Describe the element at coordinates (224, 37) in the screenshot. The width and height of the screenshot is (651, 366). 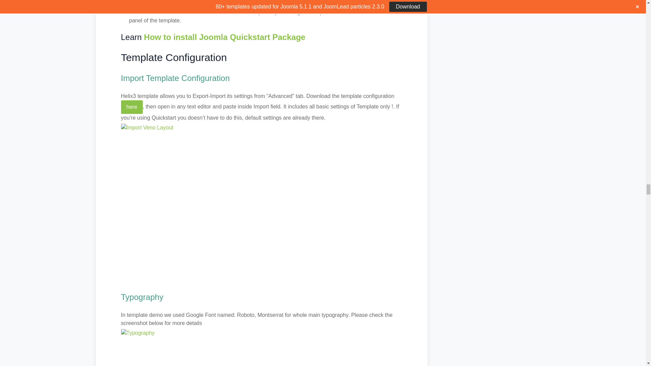
I see `How to install Joomla Quickstart Package` at that location.